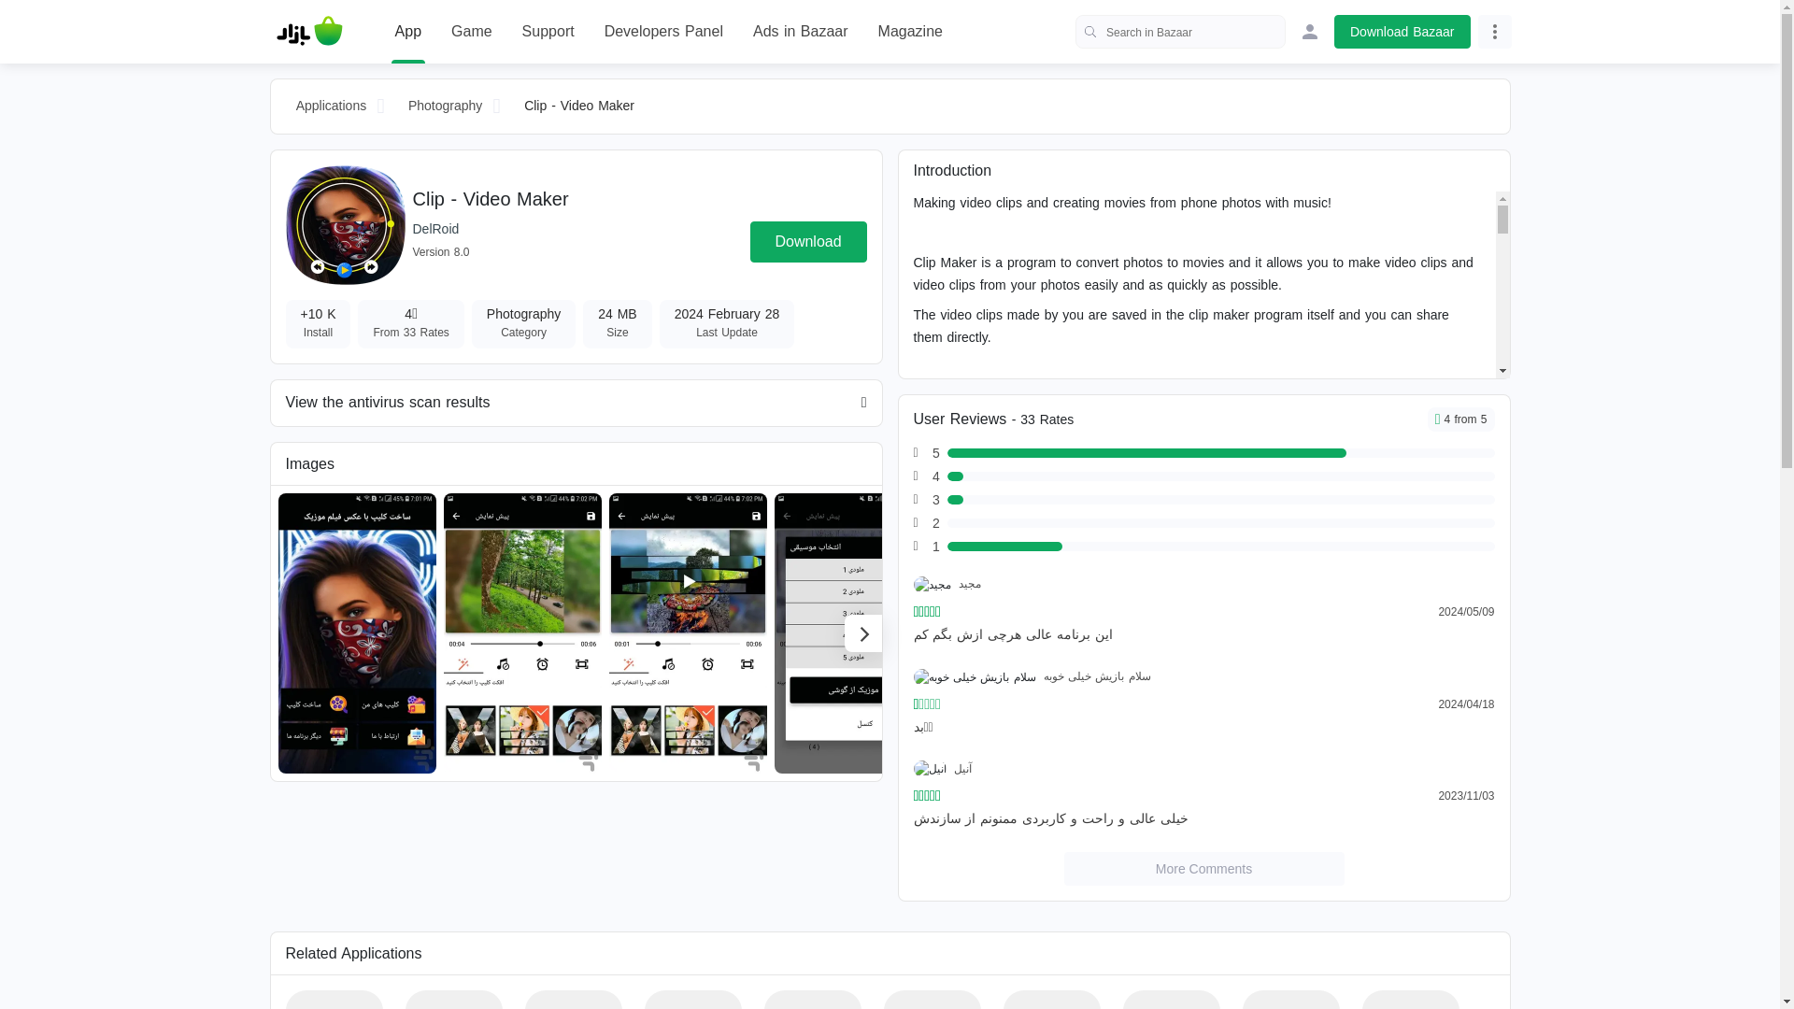  I want to click on Ads in Bazaar, so click(801, 32).